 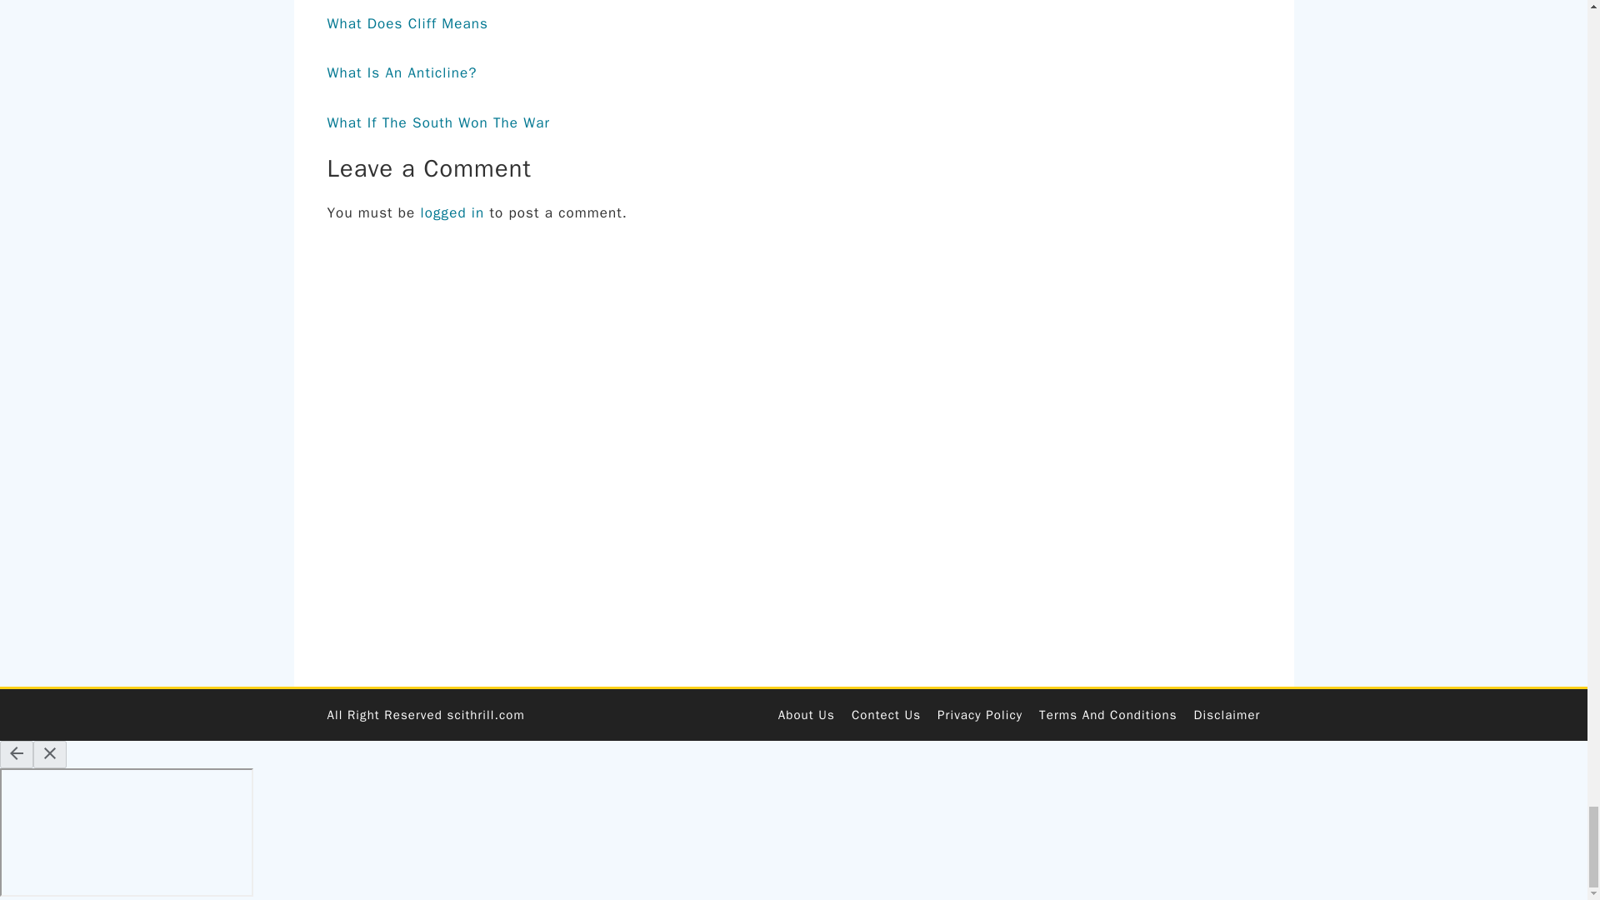 What do you see at coordinates (407, 23) in the screenshot?
I see `What Does Cliff Means` at bounding box center [407, 23].